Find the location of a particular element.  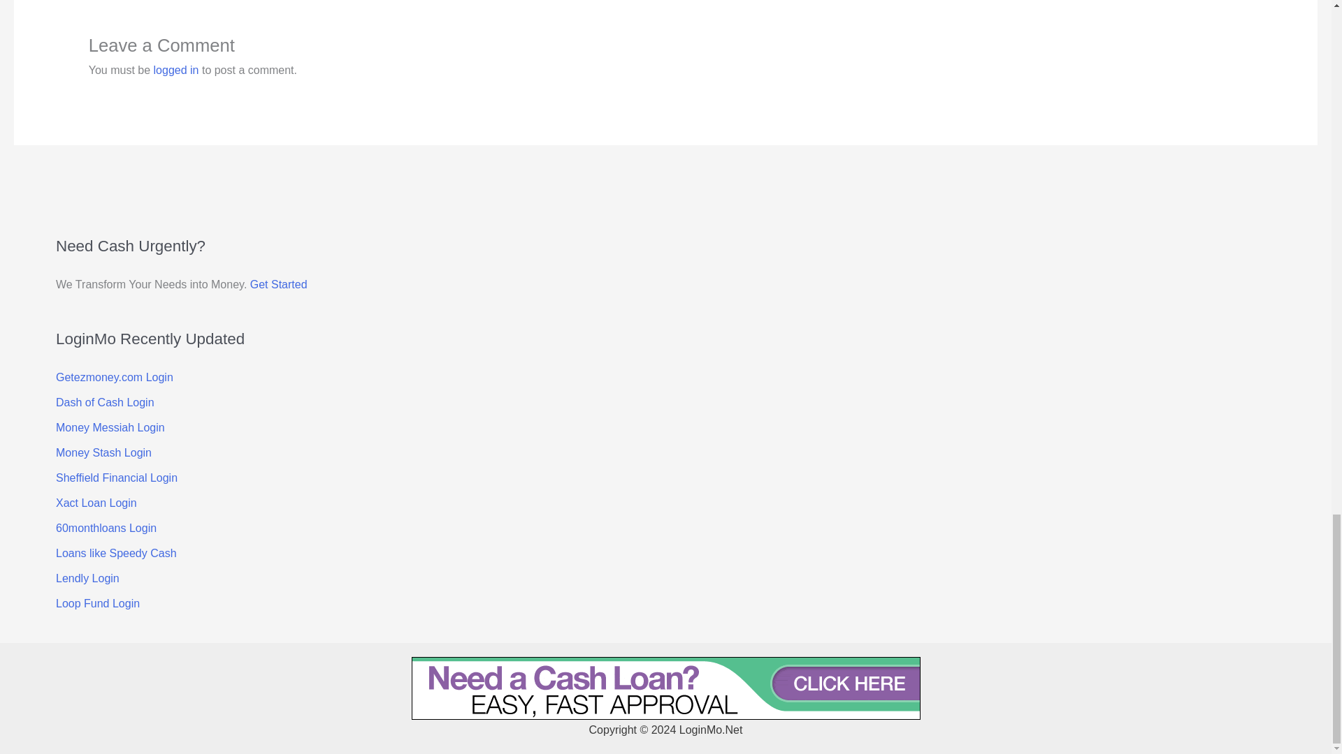

Money Messiah Login is located at coordinates (110, 427).